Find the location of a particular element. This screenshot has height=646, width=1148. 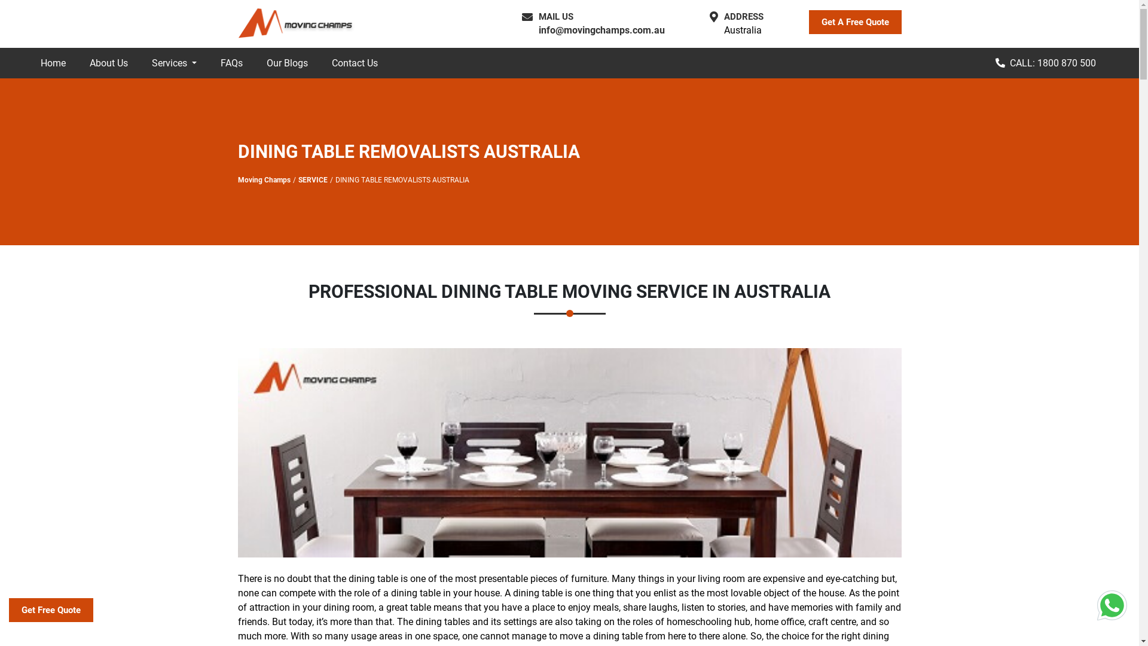

Best Moving Company In Australia is located at coordinates (298, 24).